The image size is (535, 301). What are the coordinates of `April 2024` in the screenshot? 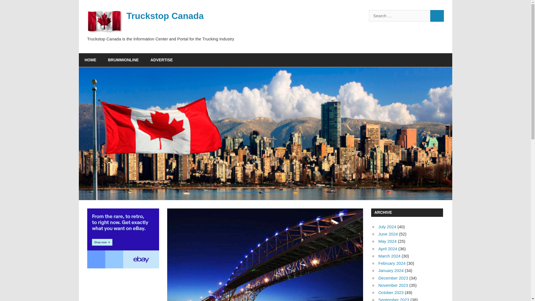 It's located at (388, 249).